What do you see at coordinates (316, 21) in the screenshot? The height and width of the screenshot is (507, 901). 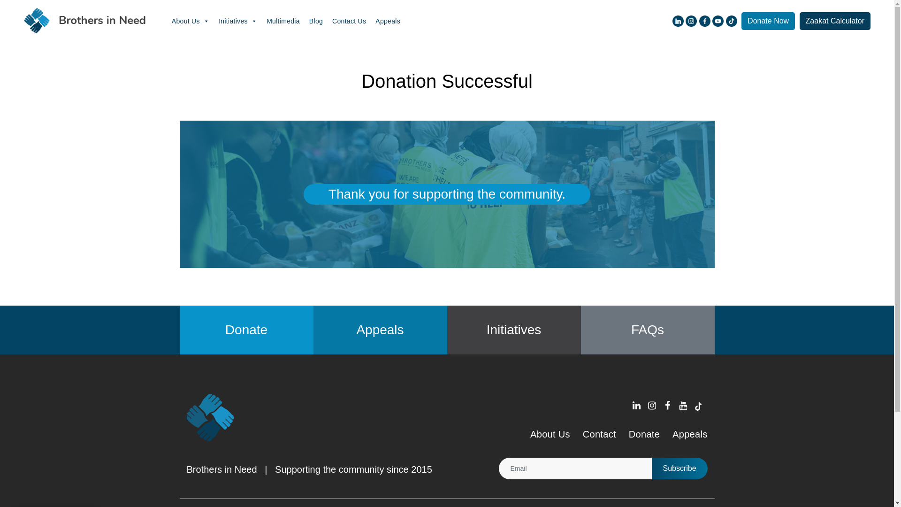 I see `Blog` at bounding box center [316, 21].